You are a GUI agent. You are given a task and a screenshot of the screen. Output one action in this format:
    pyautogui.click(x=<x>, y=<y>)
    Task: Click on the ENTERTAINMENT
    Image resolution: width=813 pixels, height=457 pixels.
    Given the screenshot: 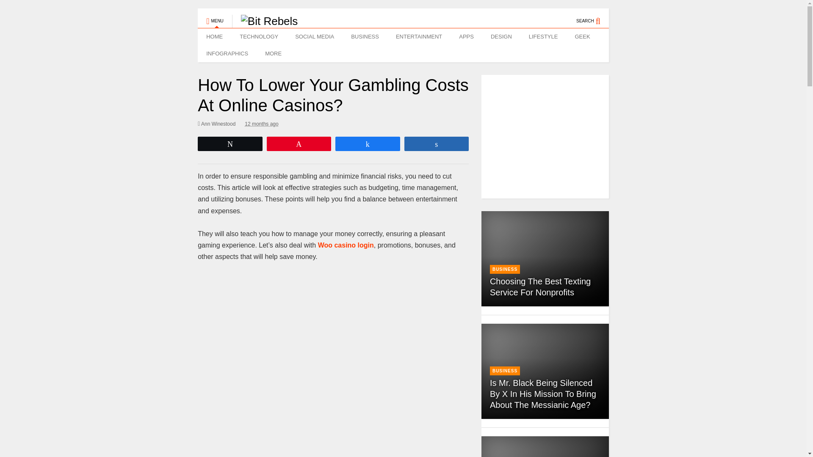 What is the action you would take?
    pyautogui.click(x=419, y=36)
    